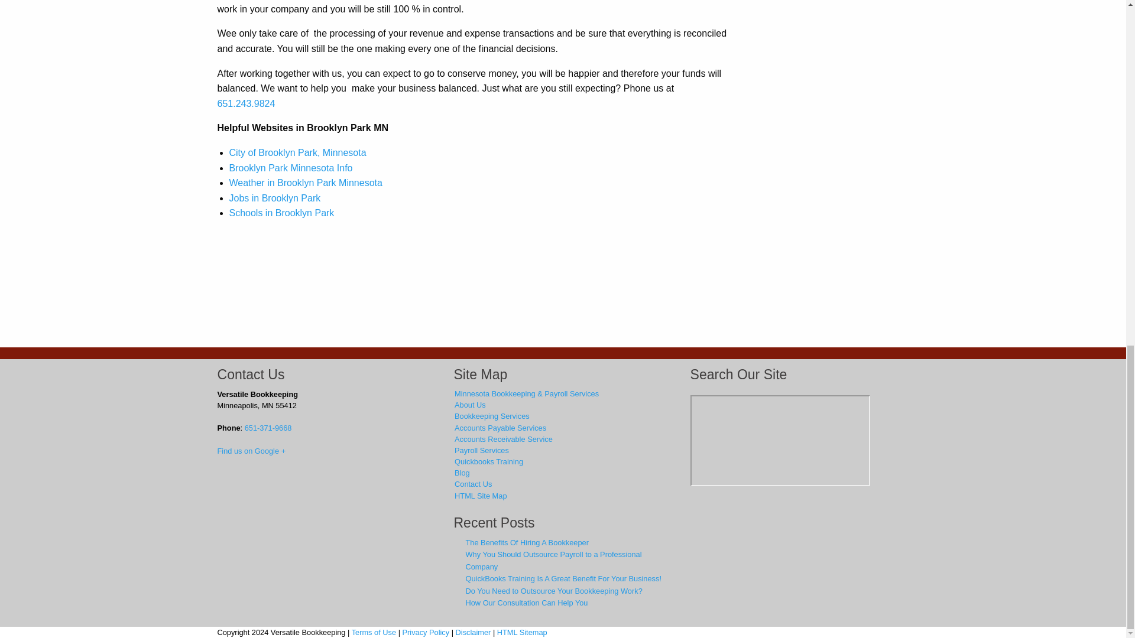 The height and width of the screenshot is (638, 1135). I want to click on 651.243.9824, so click(247, 103).